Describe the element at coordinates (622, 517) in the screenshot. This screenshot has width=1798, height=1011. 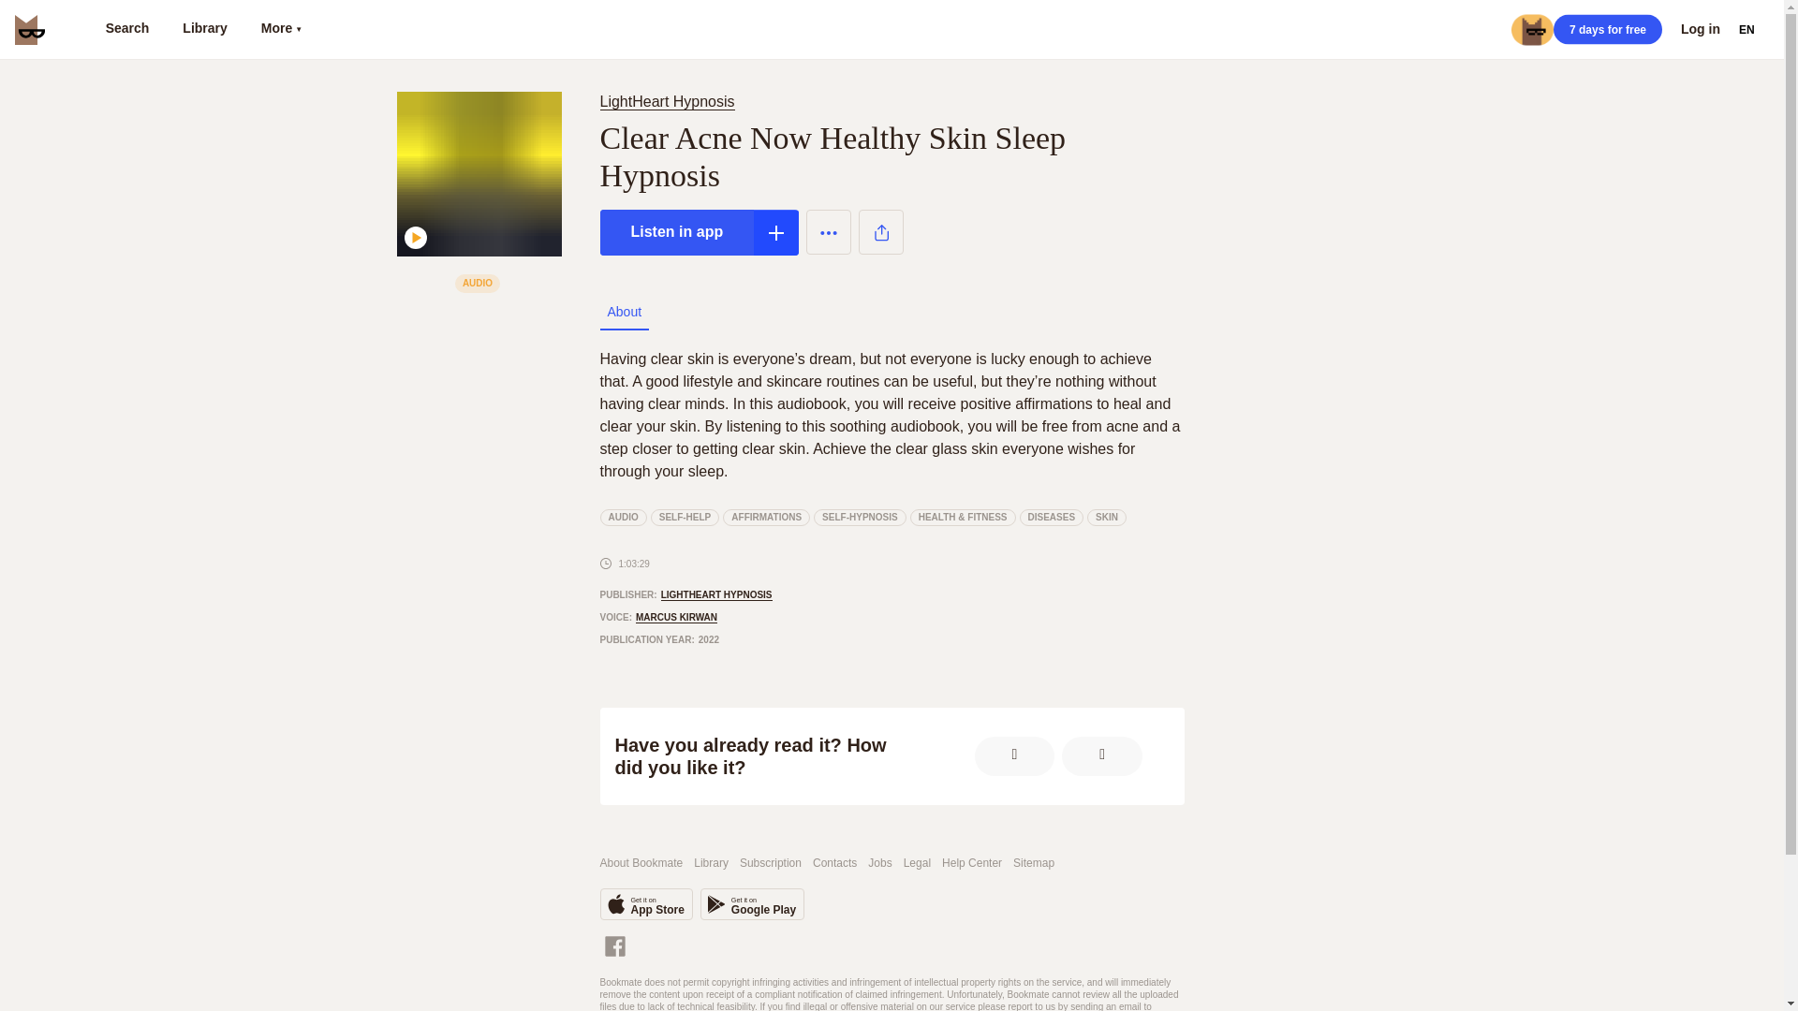
I see `SELF-HELP` at that location.